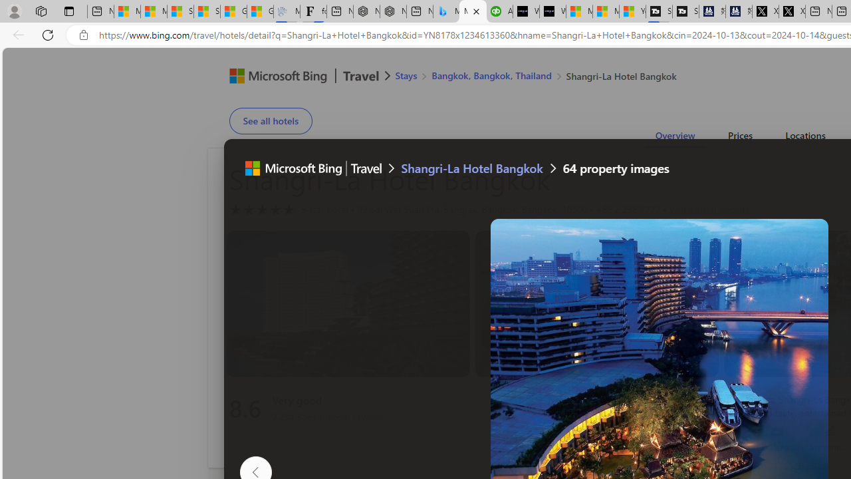  I want to click on Streaming Coverage | T3, so click(659, 12).